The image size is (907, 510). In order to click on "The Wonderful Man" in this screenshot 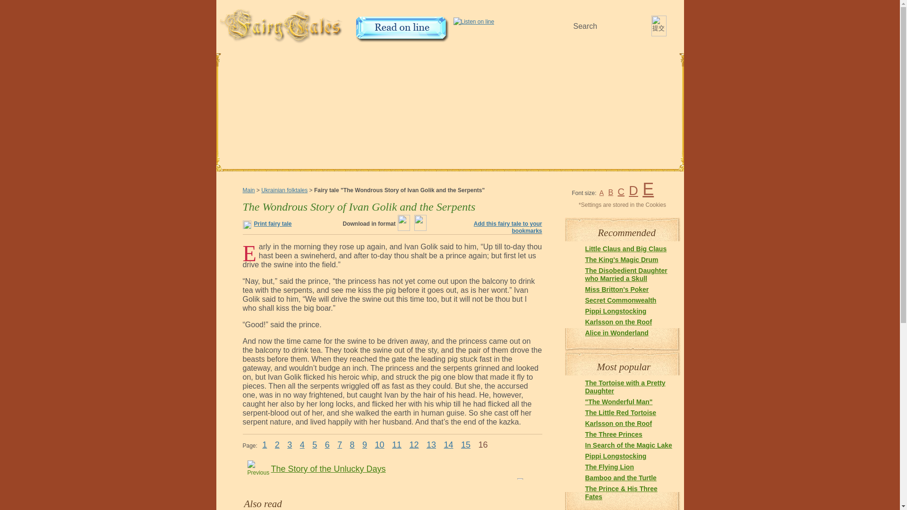, I will do `click(618, 401)`.